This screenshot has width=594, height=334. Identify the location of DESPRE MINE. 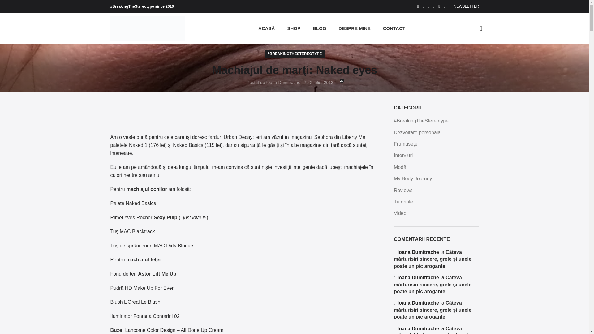
(354, 28).